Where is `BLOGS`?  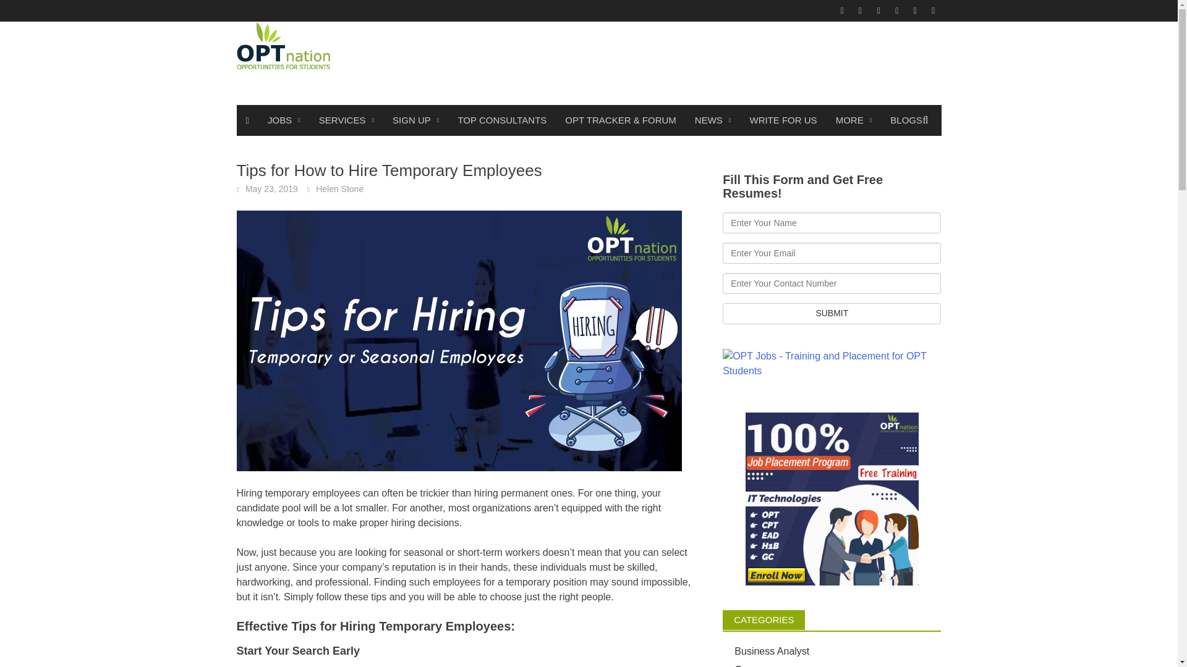
BLOGS is located at coordinates (906, 120).